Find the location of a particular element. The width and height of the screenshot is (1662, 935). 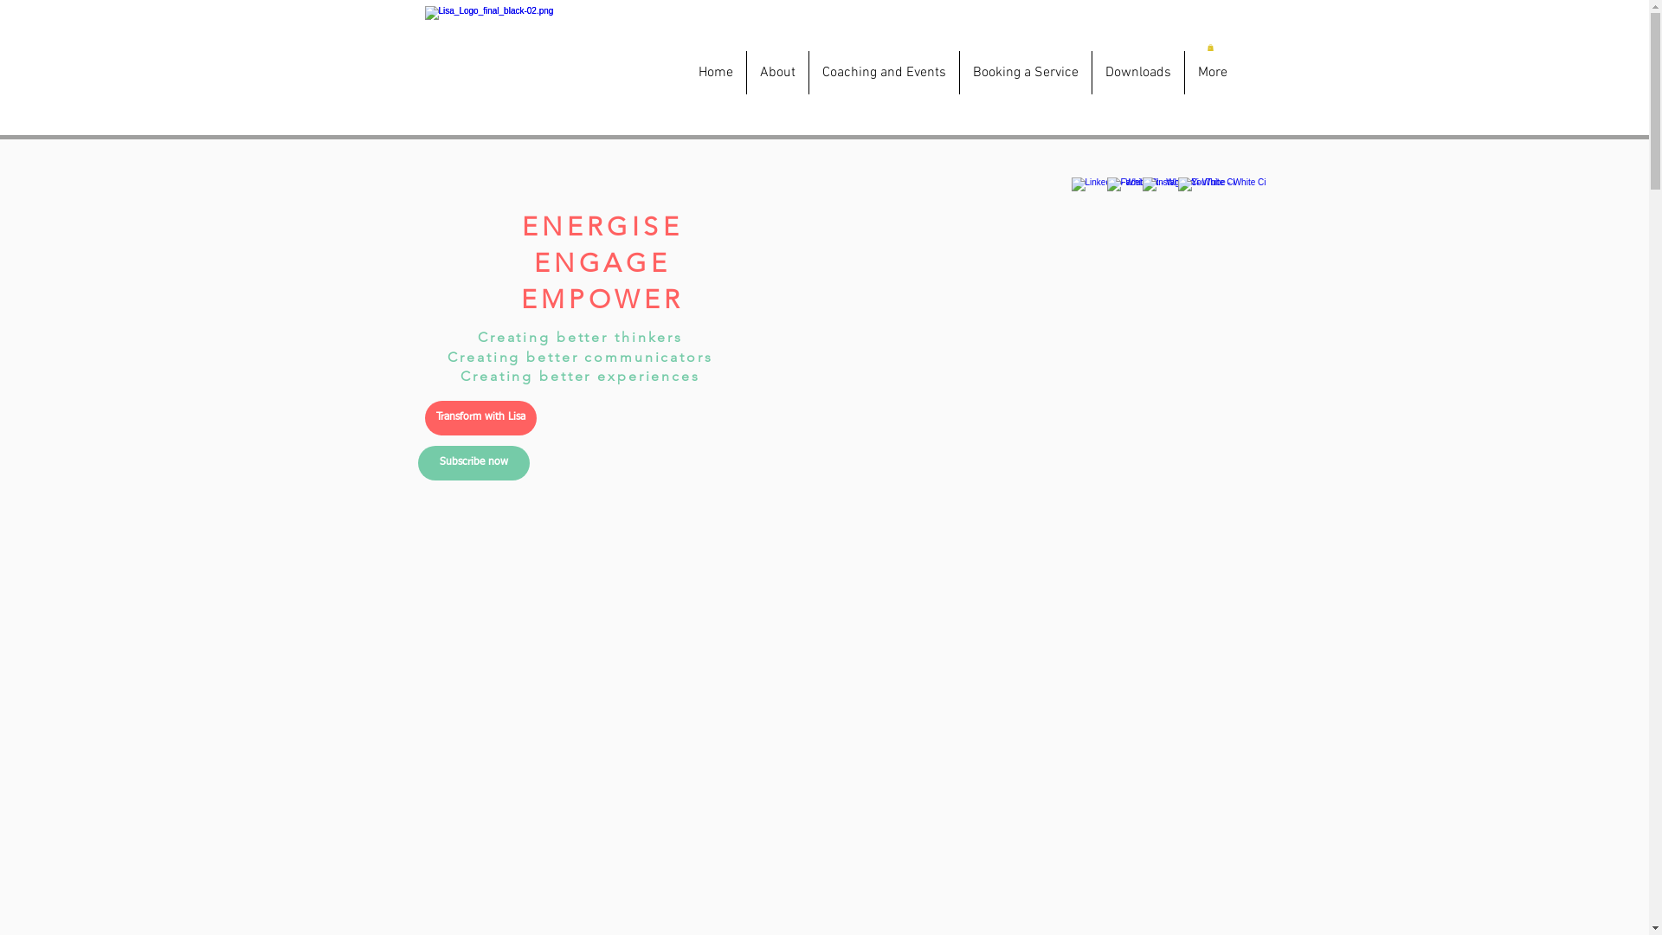

Downloads is located at coordinates (1138, 73).